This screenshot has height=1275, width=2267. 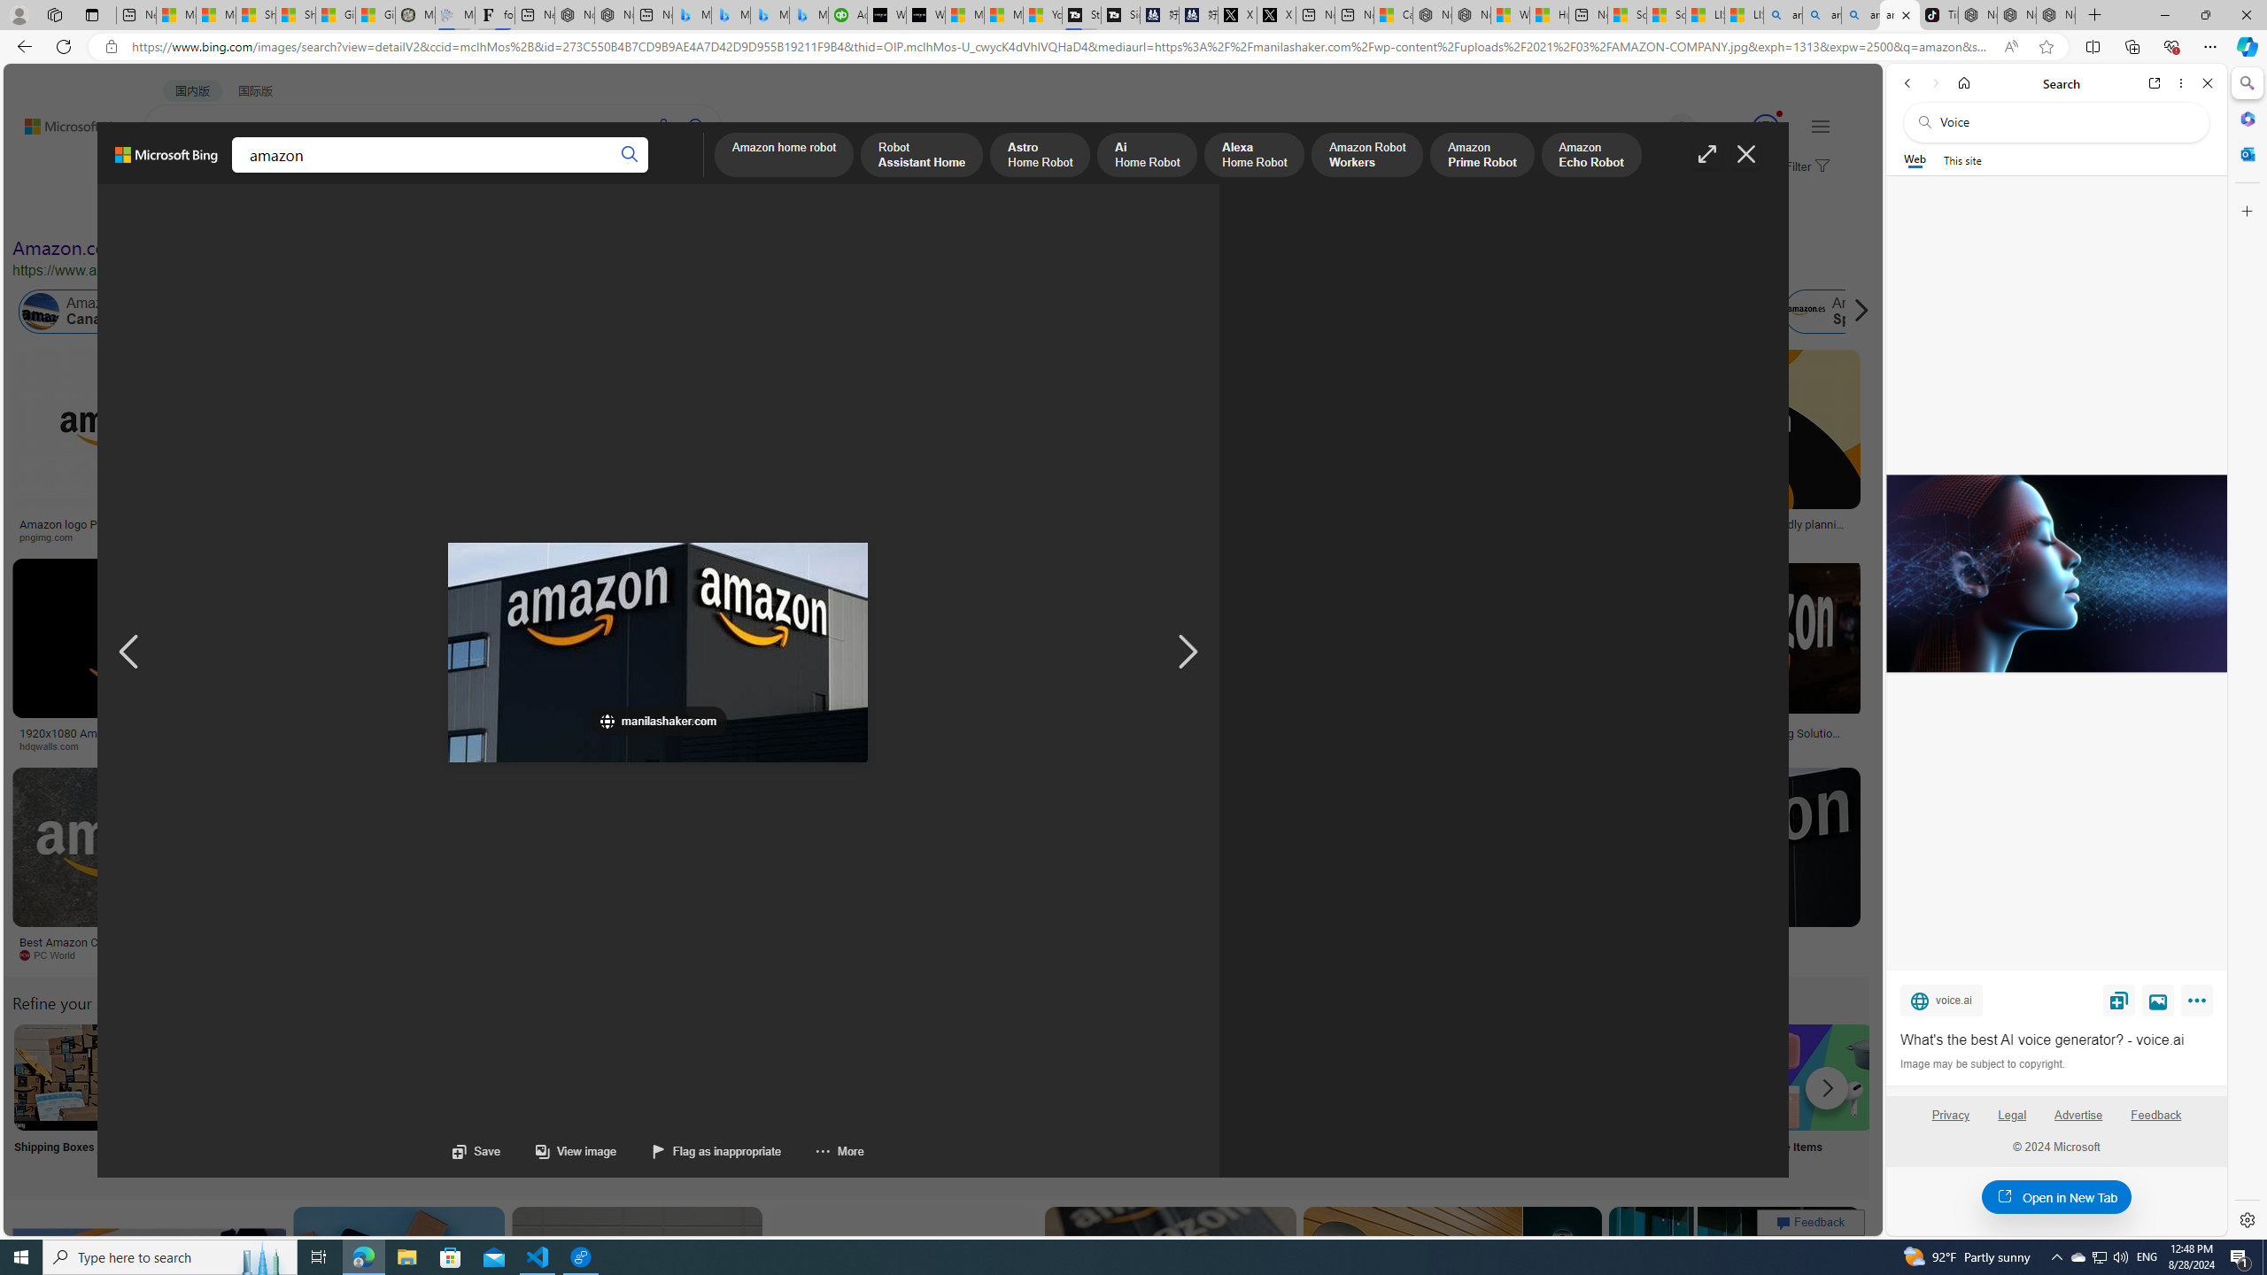 What do you see at coordinates (1822, 15) in the screenshot?
I see `amazon - Search` at bounding box center [1822, 15].